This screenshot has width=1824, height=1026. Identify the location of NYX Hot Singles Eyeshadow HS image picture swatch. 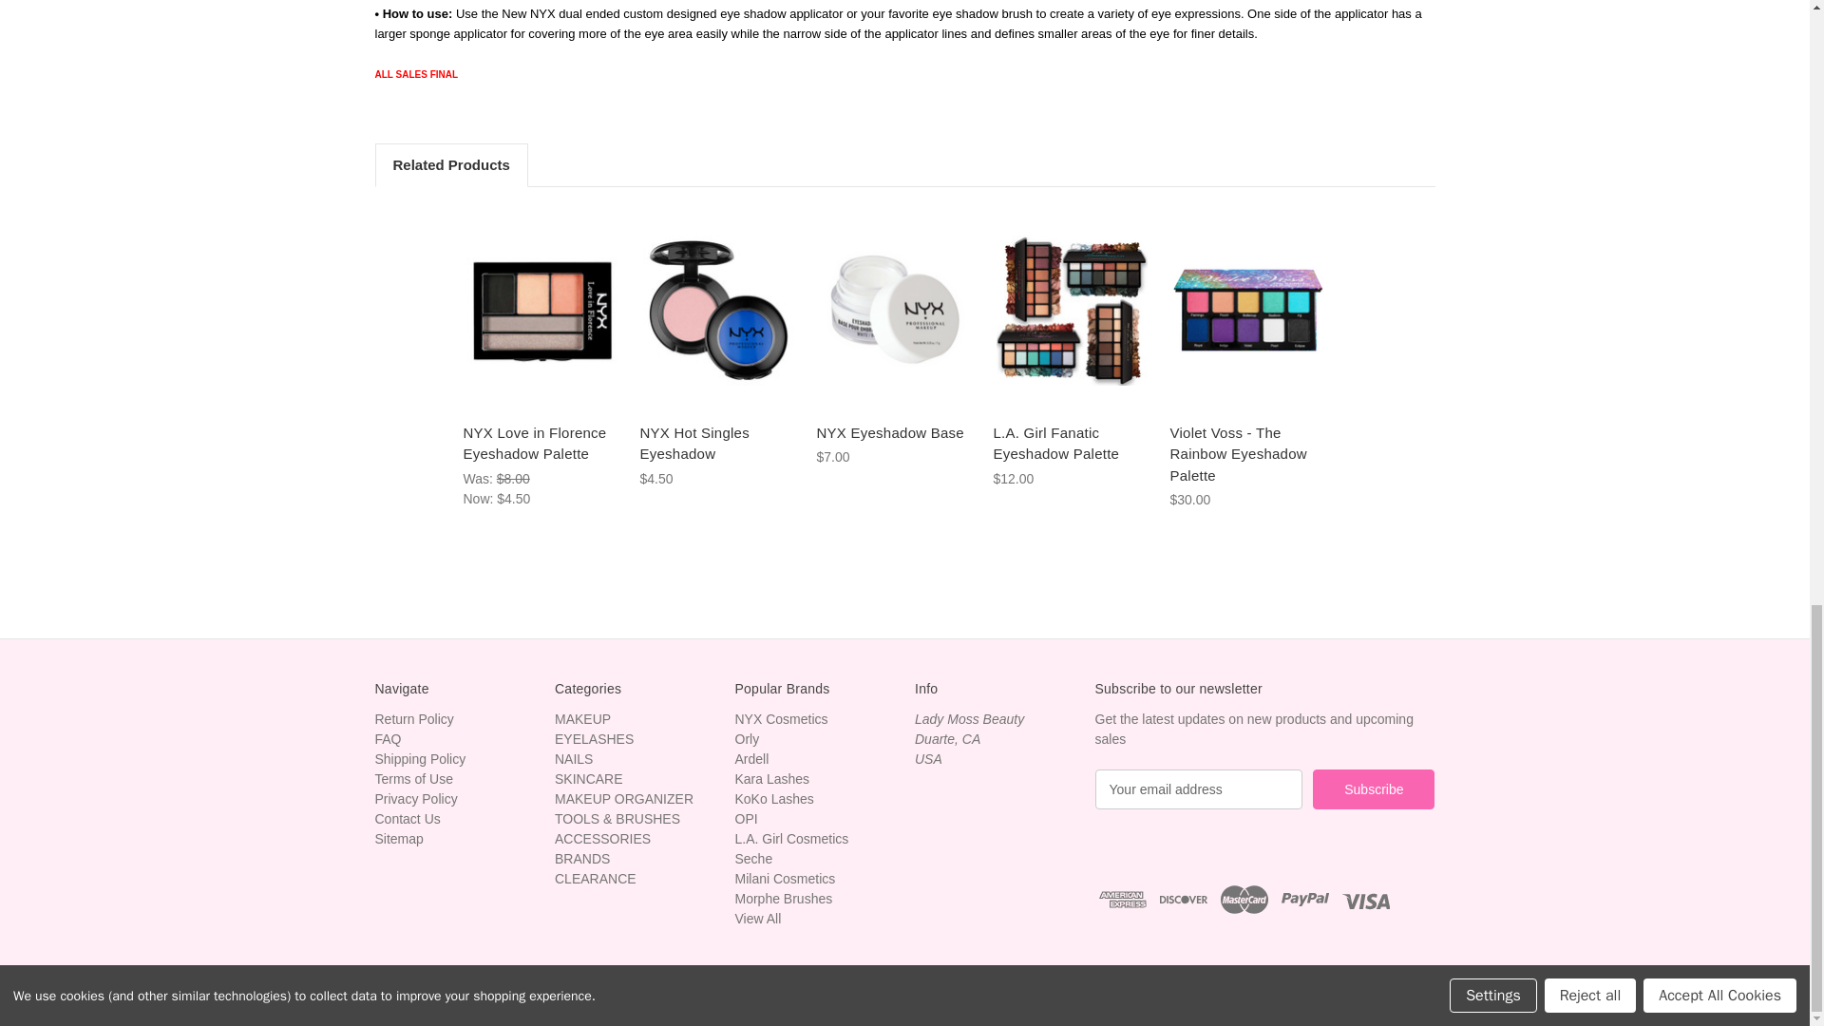
(717, 310).